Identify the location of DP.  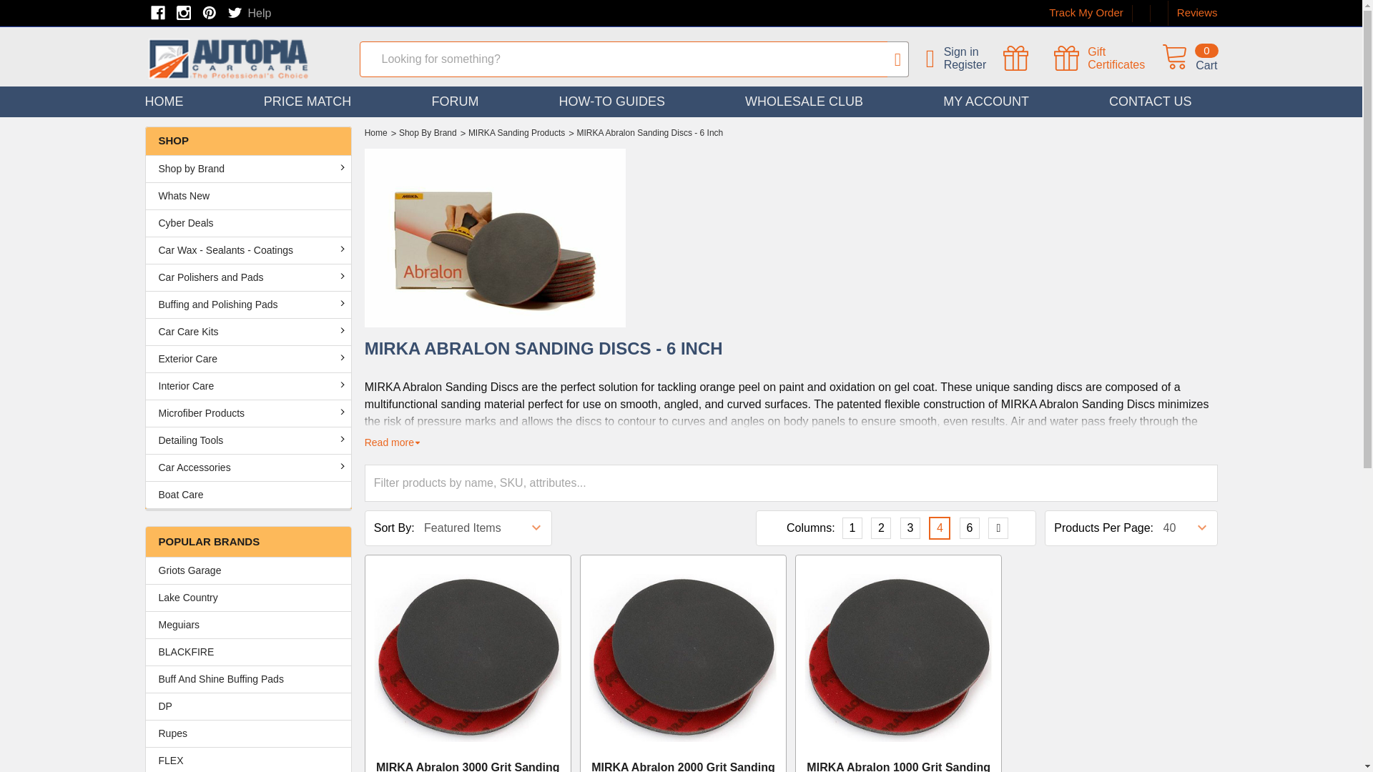
(1108, 59).